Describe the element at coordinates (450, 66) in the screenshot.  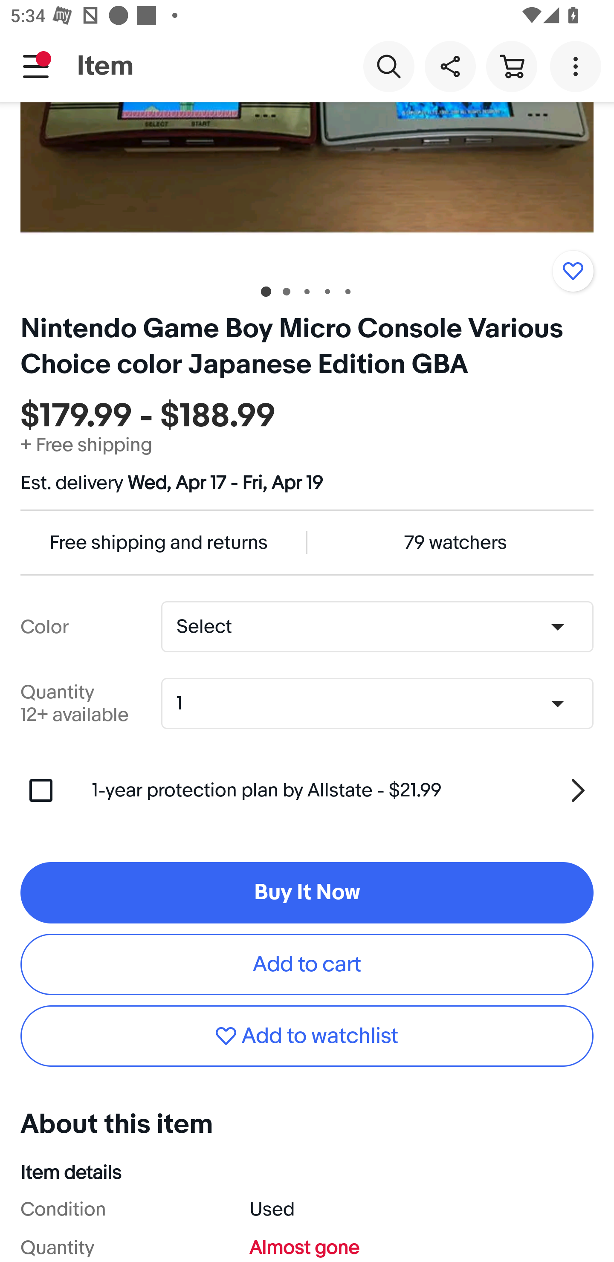
I see `Share this item` at that location.